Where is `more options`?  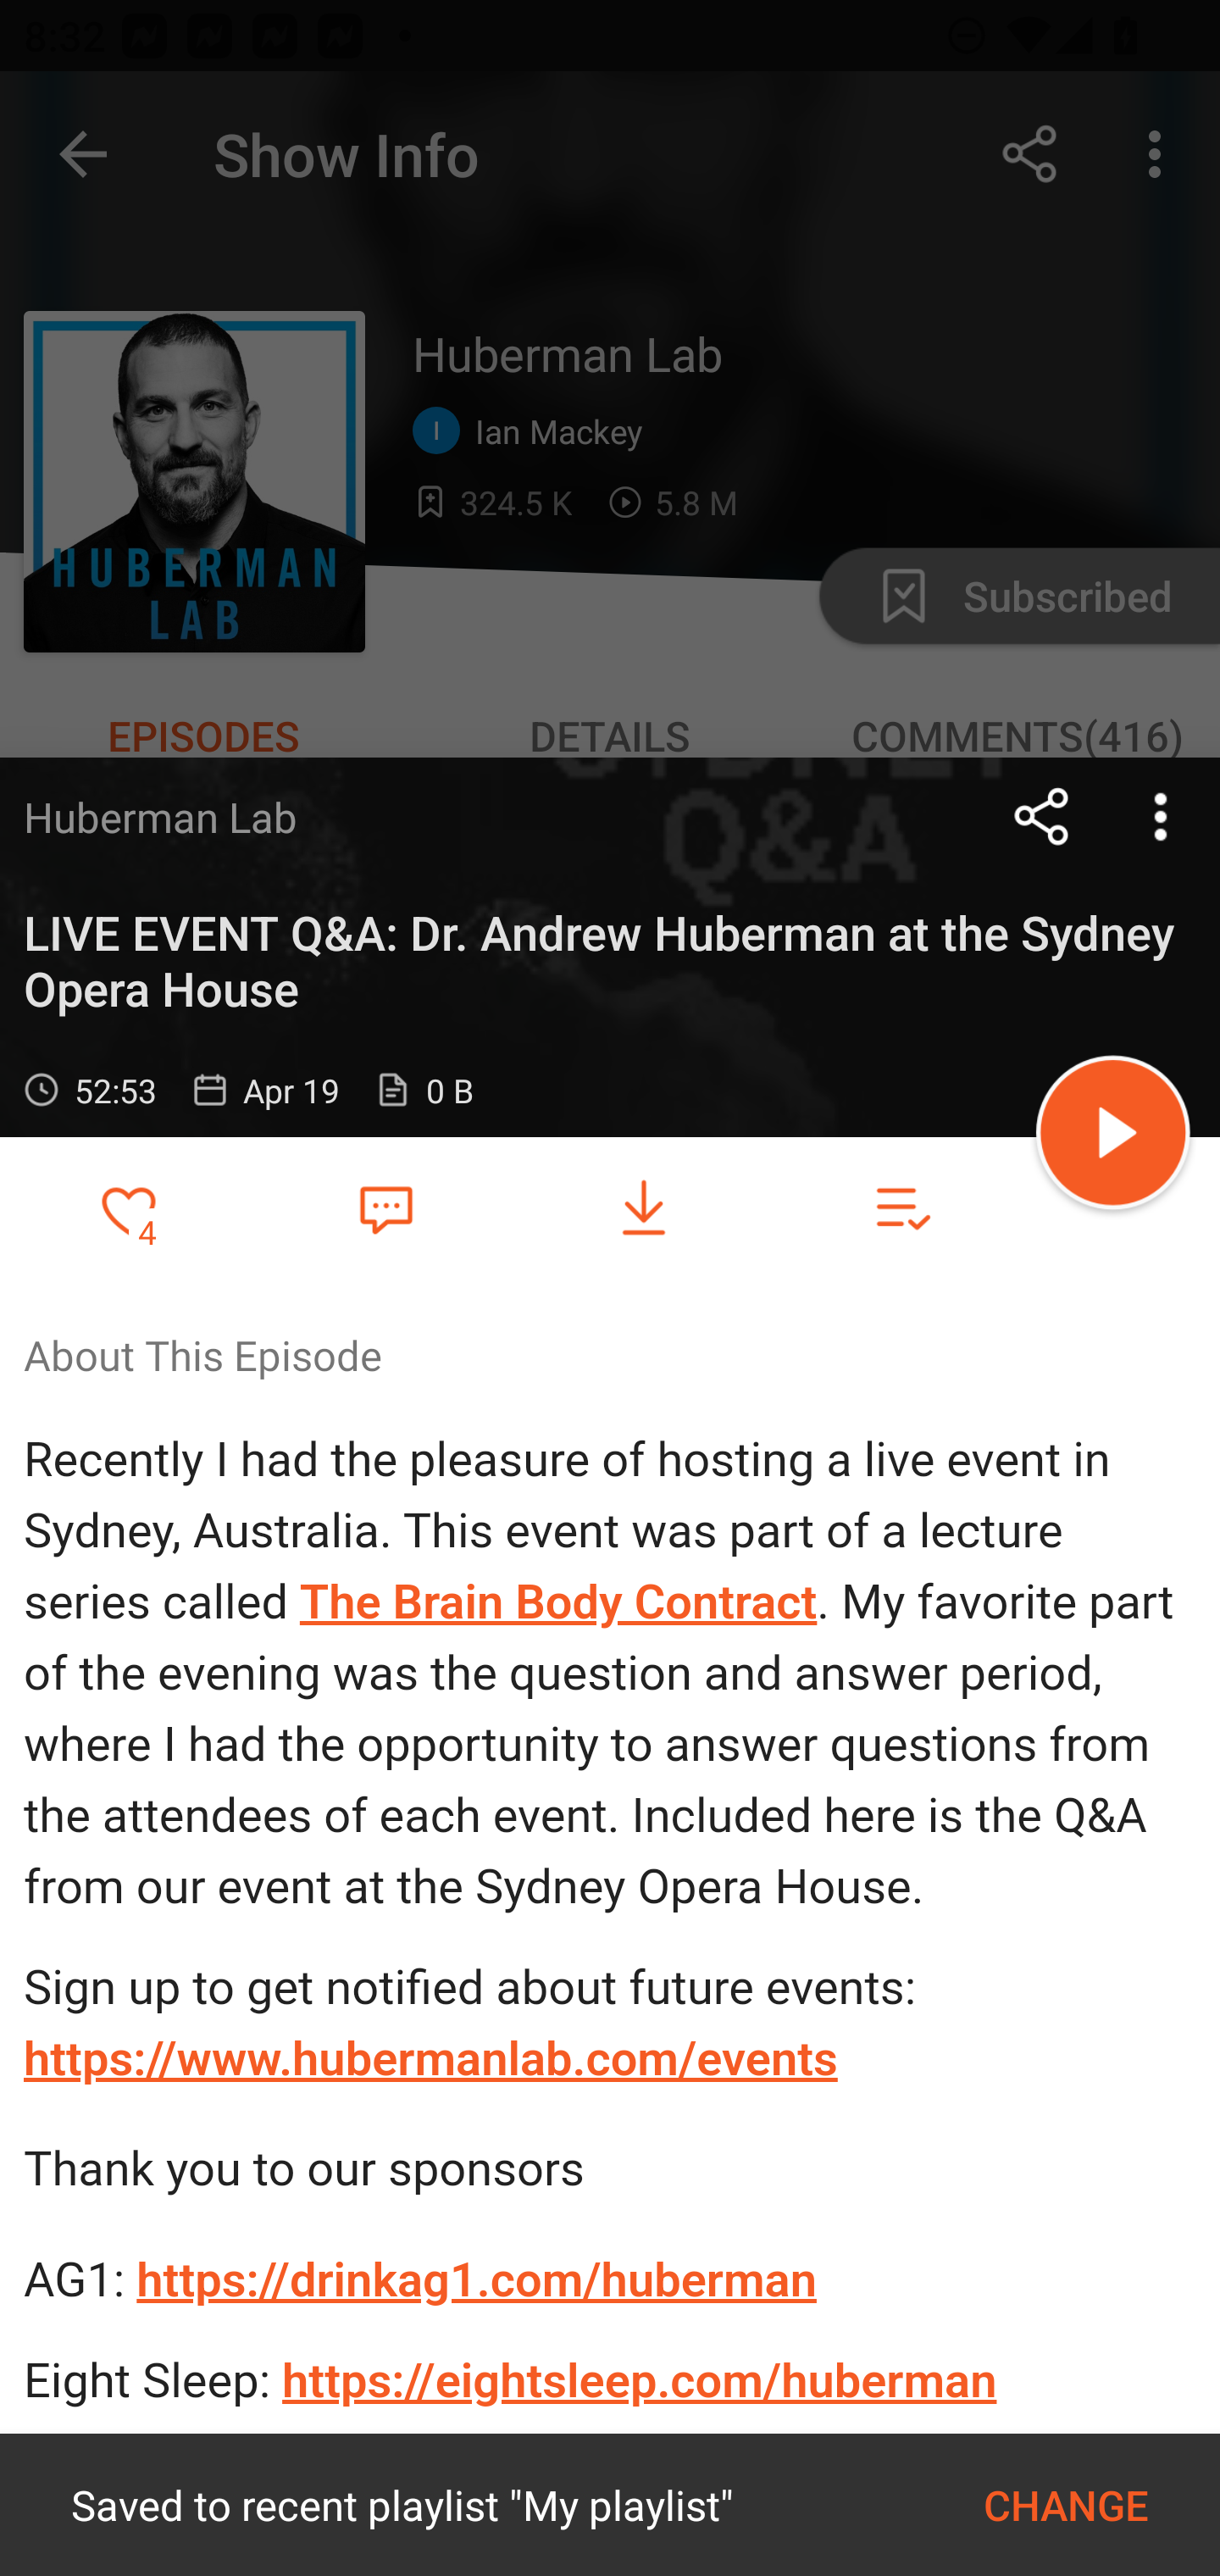
more options is located at coordinates (1161, 816).